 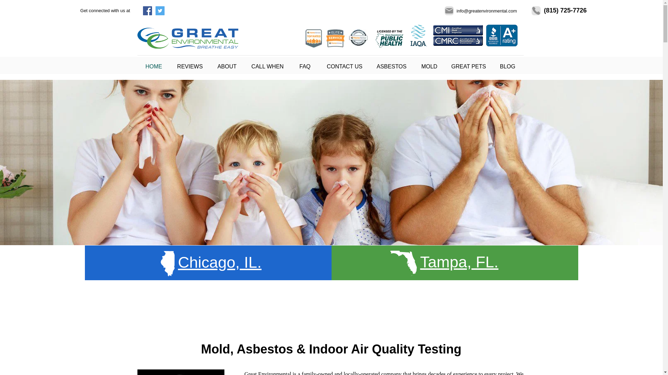 What do you see at coordinates (153, 66) in the screenshot?
I see `HOME` at bounding box center [153, 66].